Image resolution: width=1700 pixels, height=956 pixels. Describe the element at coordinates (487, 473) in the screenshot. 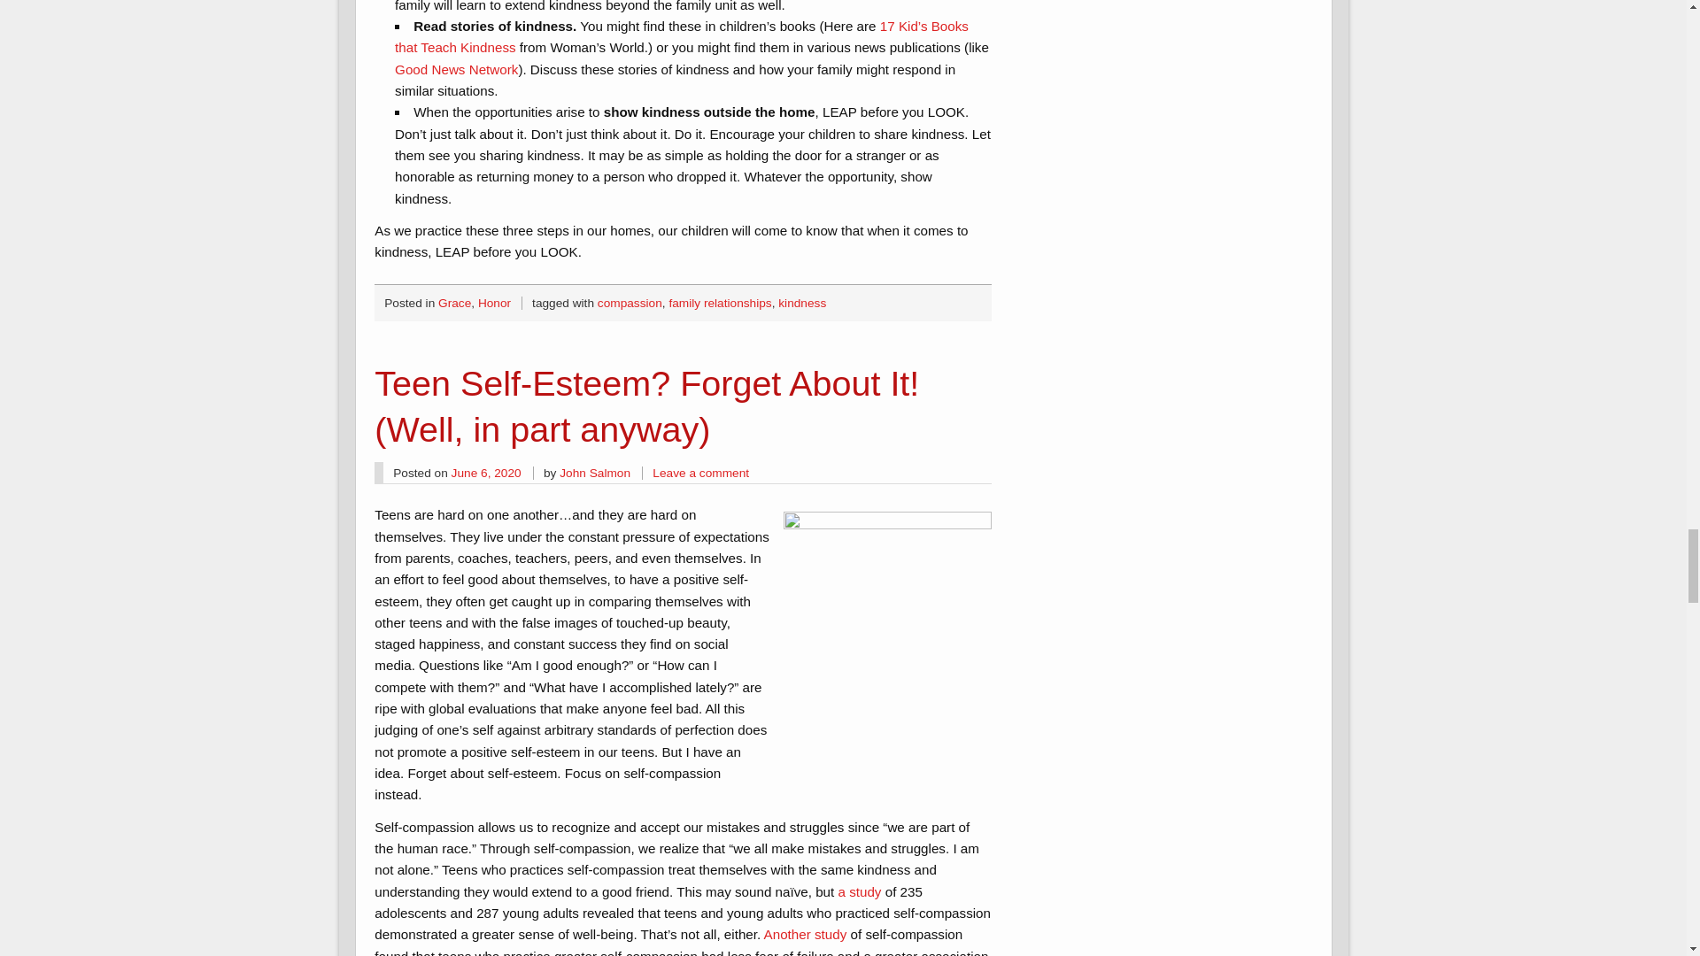

I see `7:54 pm` at that location.